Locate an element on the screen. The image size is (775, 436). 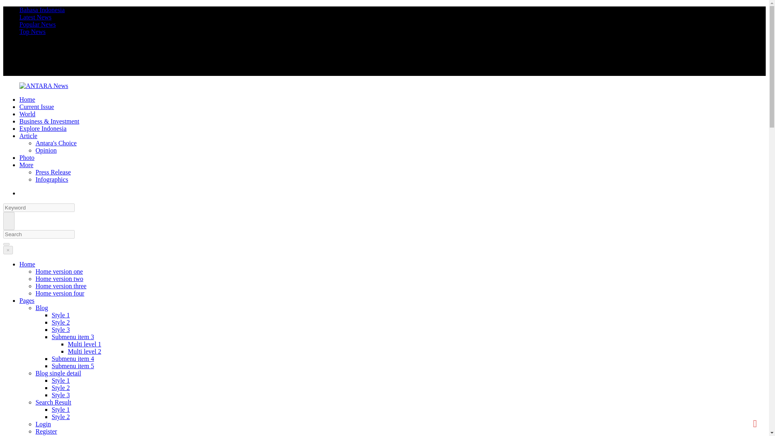
Antara's Choice is located at coordinates (56, 143).